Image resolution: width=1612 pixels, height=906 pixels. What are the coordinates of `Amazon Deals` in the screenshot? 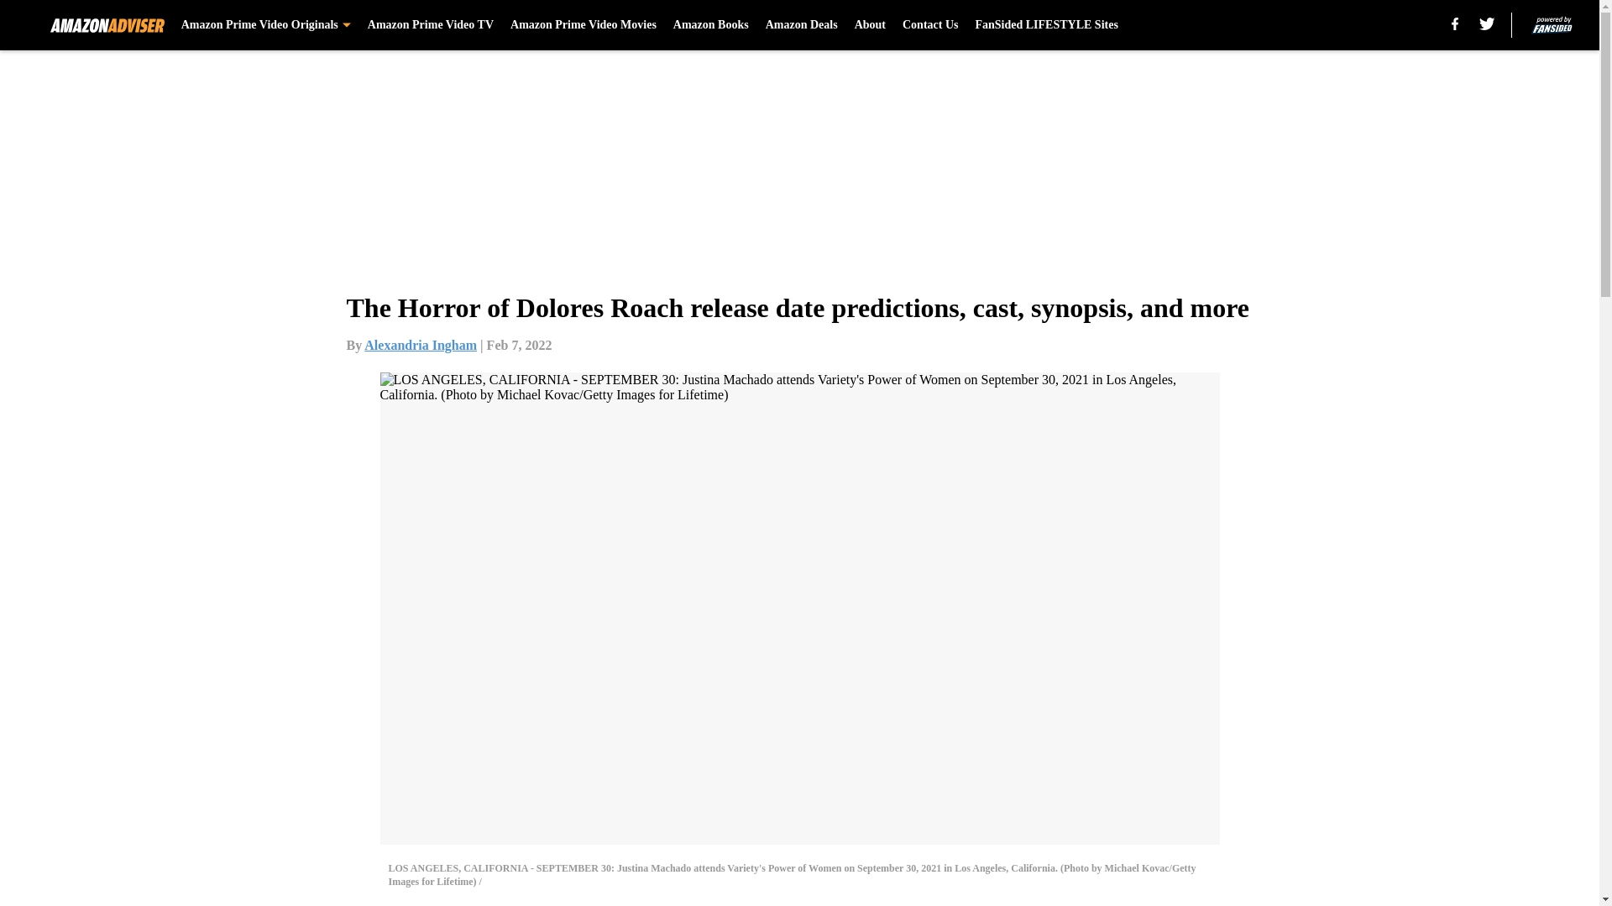 It's located at (802, 25).